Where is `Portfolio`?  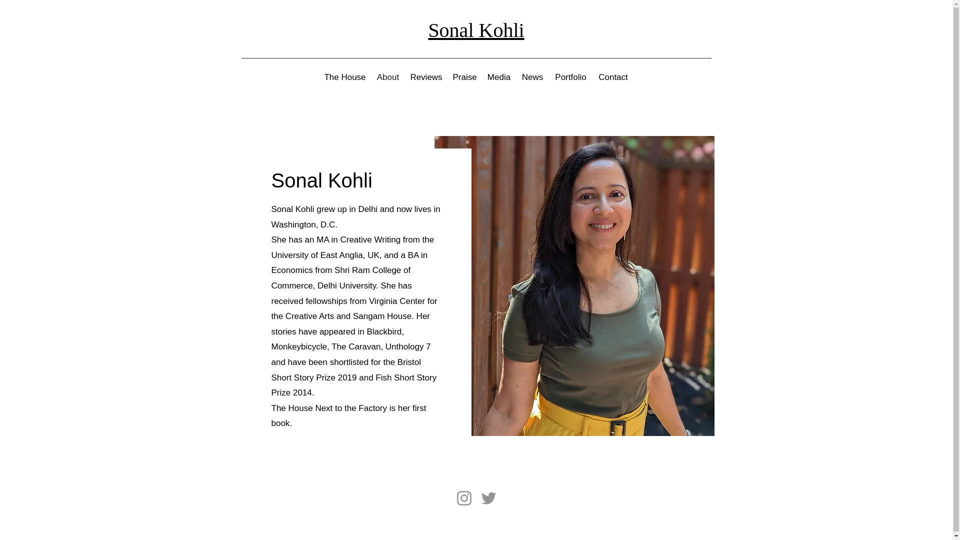 Portfolio is located at coordinates (571, 77).